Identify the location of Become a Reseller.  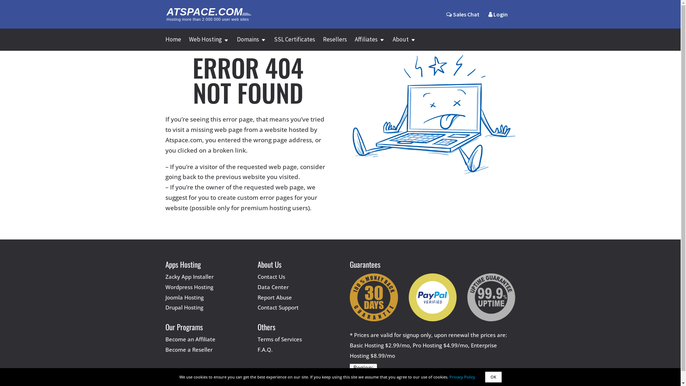
(189, 350).